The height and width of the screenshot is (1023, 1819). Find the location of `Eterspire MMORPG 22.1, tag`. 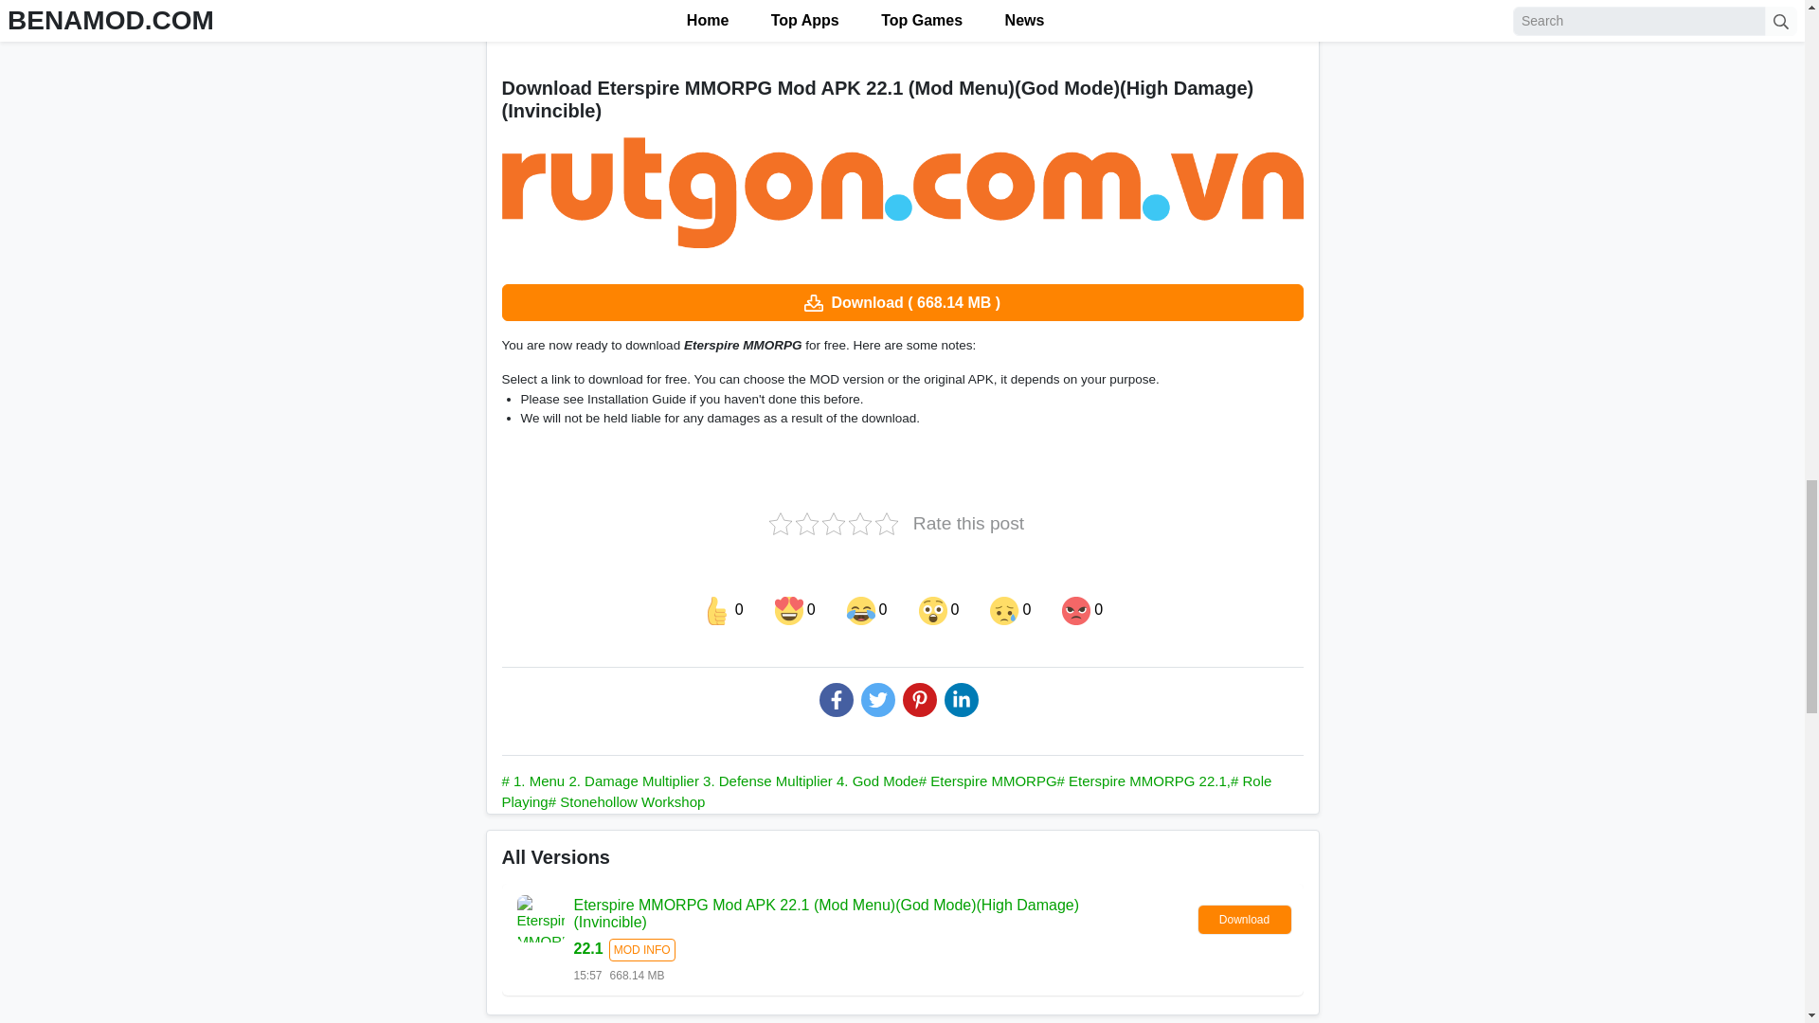

Eterspire MMORPG 22.1, tag is located at coordinates (1144, 781).